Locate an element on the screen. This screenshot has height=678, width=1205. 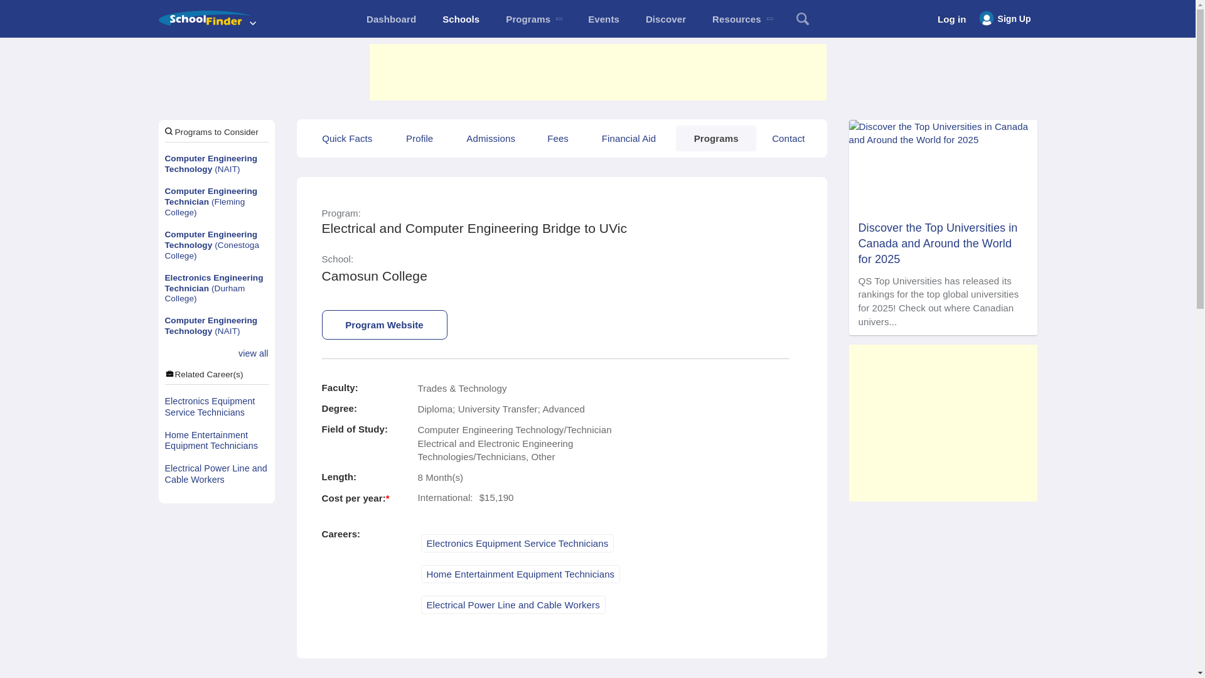
Schools is located at coordinates (461, 19).